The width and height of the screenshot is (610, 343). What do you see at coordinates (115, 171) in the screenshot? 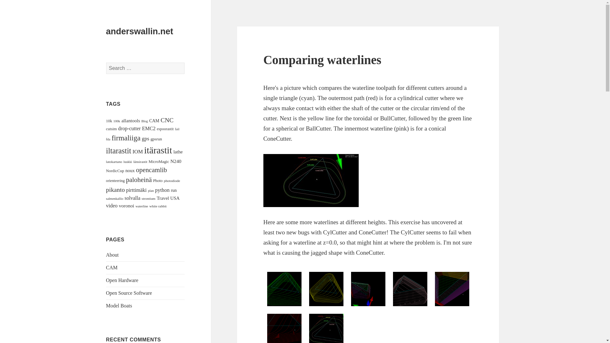
I see `NordicCup` at bounding box center [115, 171].